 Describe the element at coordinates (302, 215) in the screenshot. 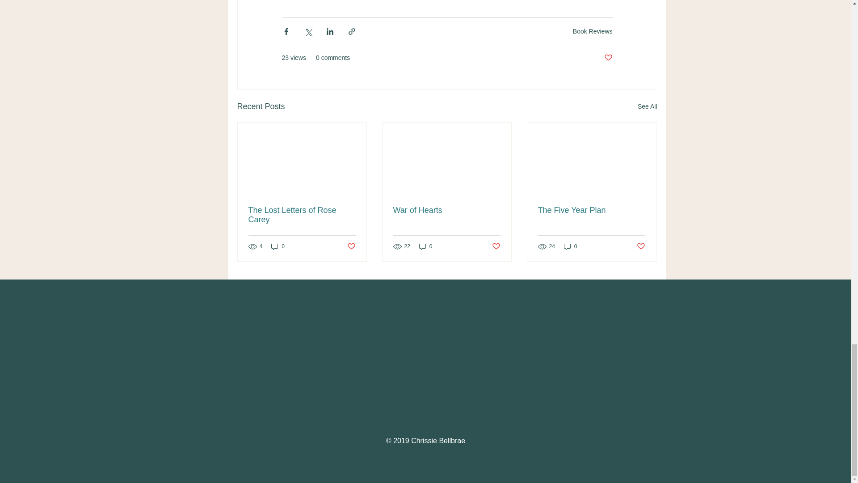

I see `The Lost Letters of Rose Carey` at that location.